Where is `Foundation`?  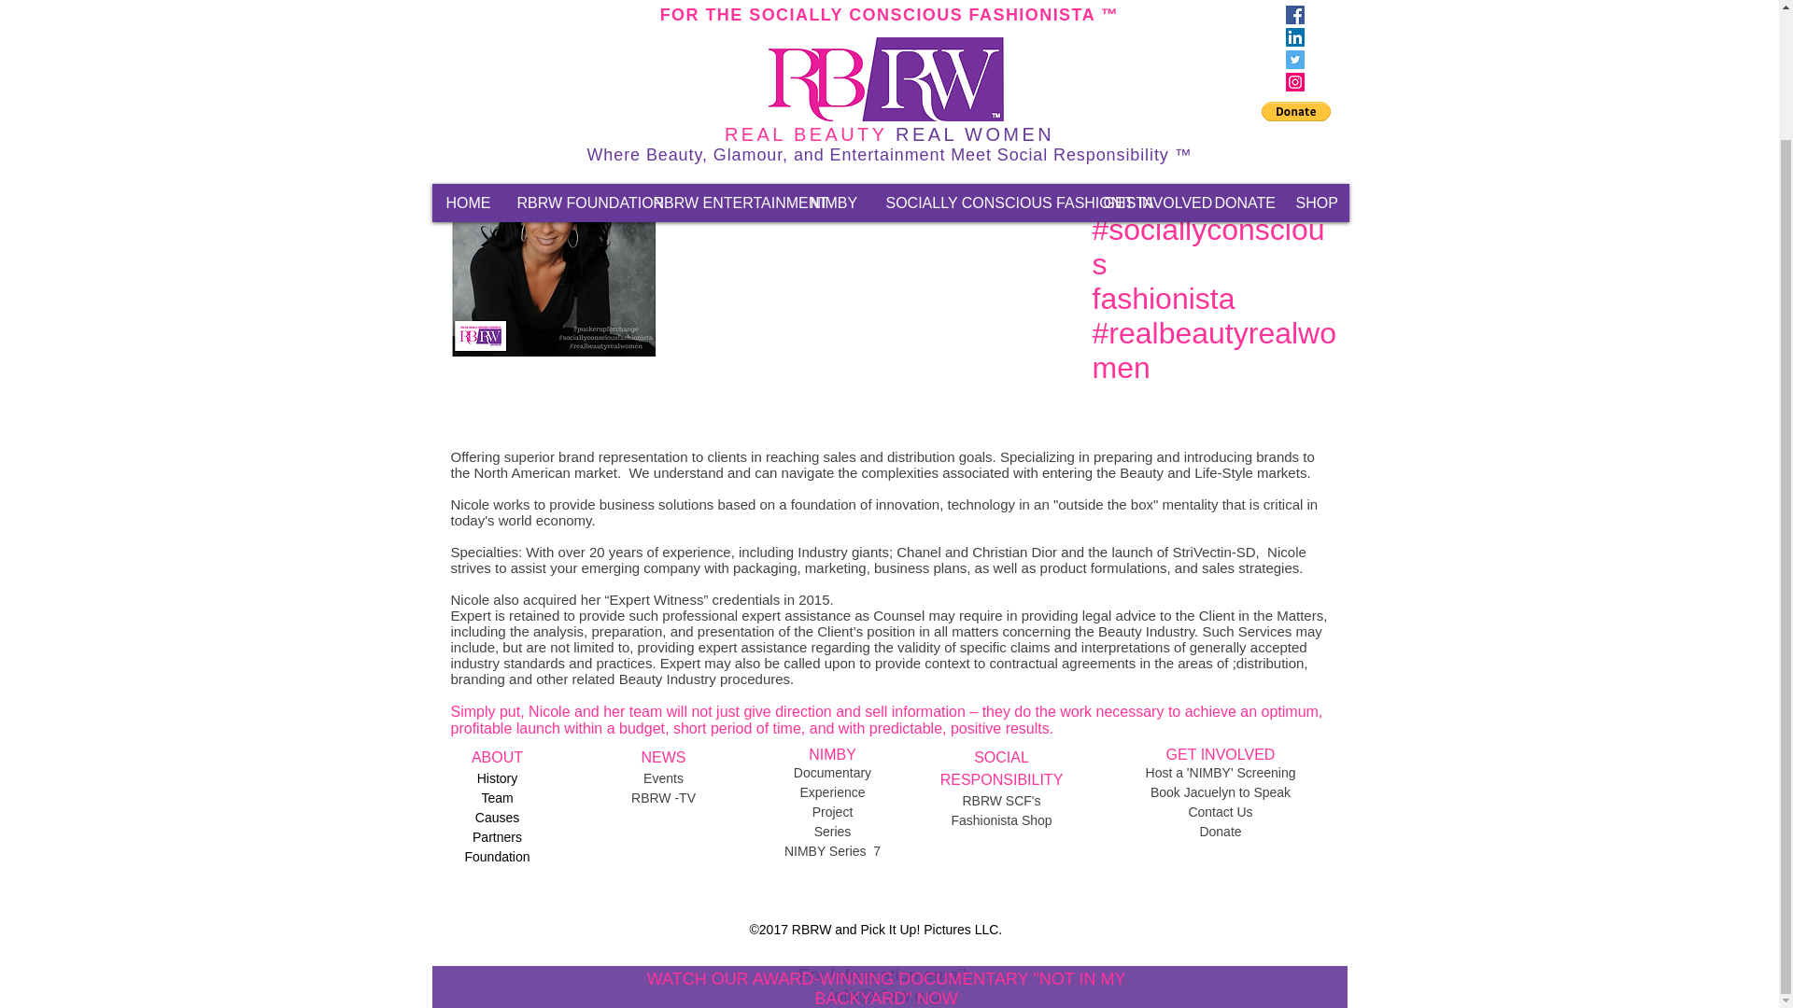
Foundation is located at coordinates (497, 857).